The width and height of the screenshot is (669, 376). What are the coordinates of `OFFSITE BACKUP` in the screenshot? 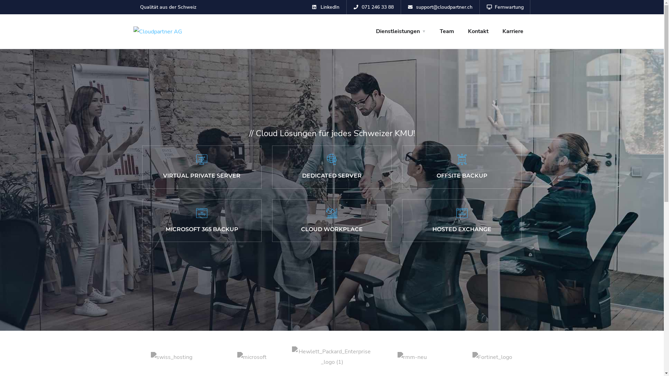 It's located at (462, 167).